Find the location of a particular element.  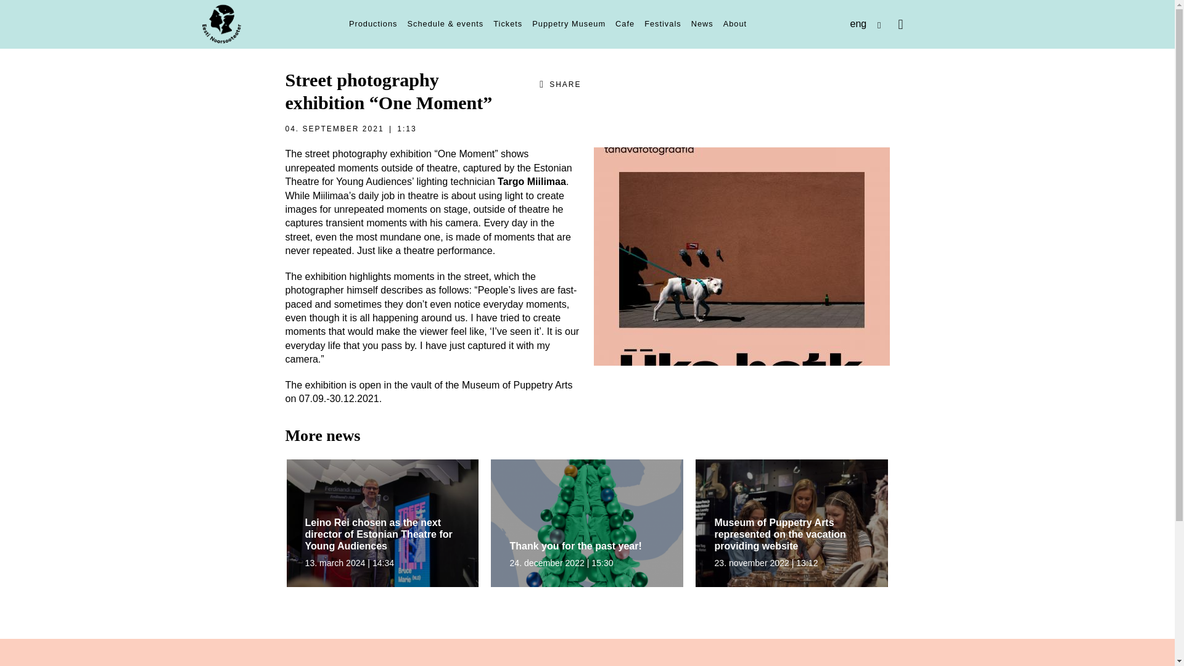

Puppetry Museum is located at coordinates (569, 25).